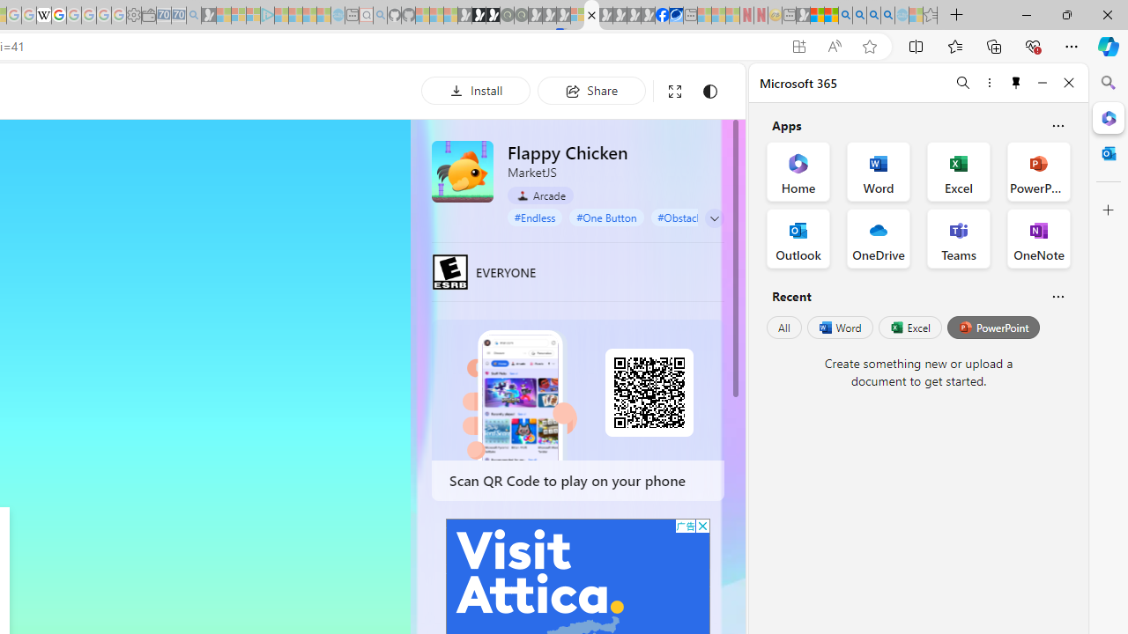 Image resolution: width=1128 pixels, height=634 pixels. Describe the element at coordinates (931, 16) in the screenshot. I see `Favorites - Sleeping` at that location.